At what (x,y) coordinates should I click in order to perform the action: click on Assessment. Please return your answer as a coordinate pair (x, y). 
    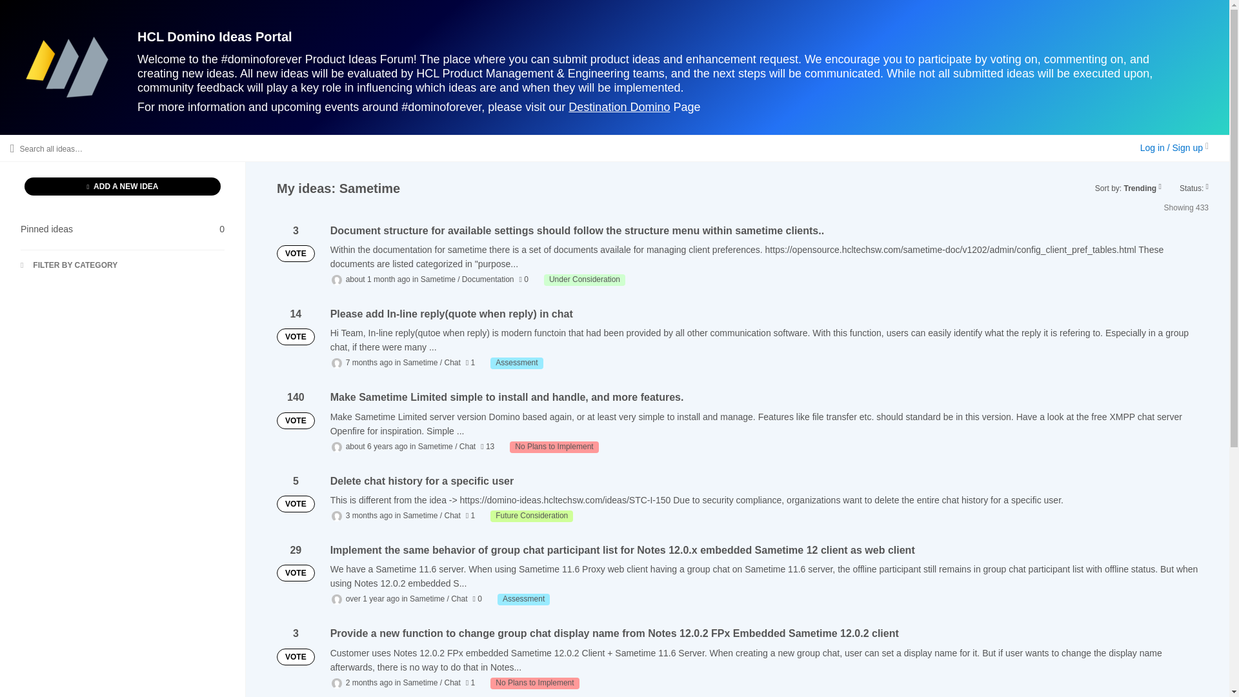
    Looking at the image, I should click on (123, 187).